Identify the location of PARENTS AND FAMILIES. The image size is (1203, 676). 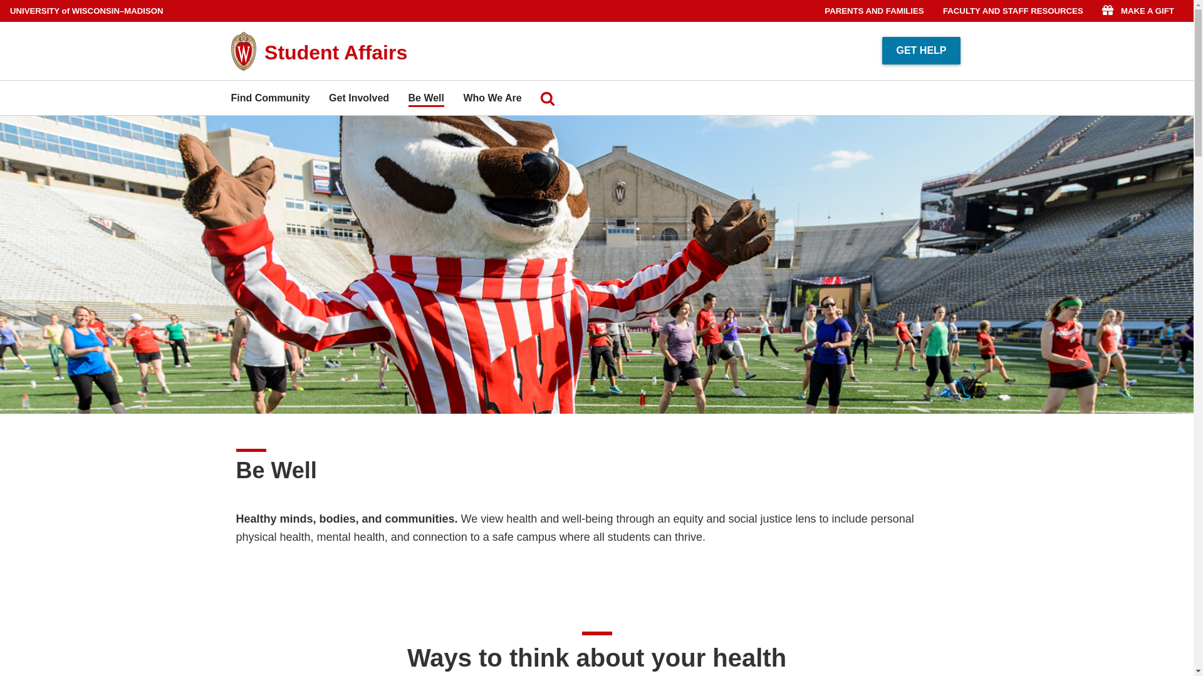
(873, 11).